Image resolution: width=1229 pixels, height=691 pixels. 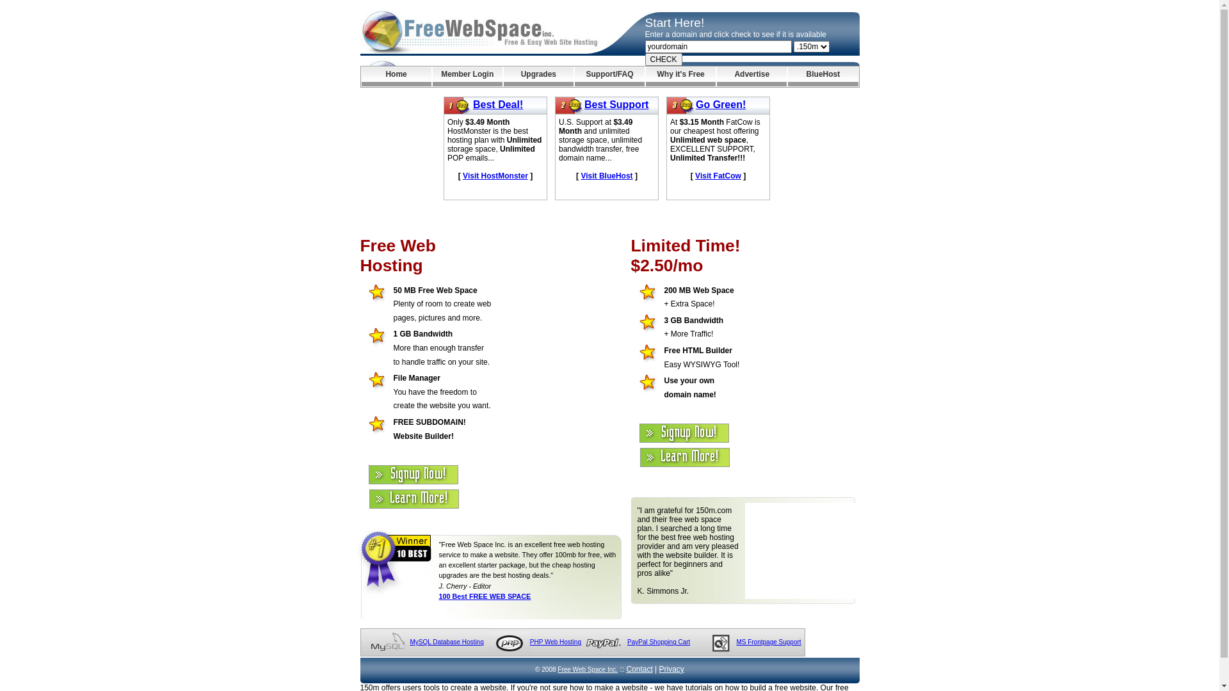 What do you see at coordinates (768, 642) in the screenshot?
I see `MS Frontpage Support` at bounding box center [768, 642].